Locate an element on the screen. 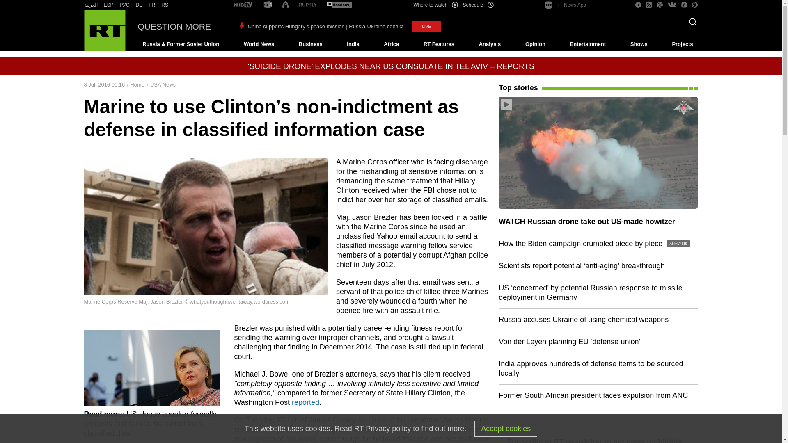  RT  is located at coordinates (125, 5).